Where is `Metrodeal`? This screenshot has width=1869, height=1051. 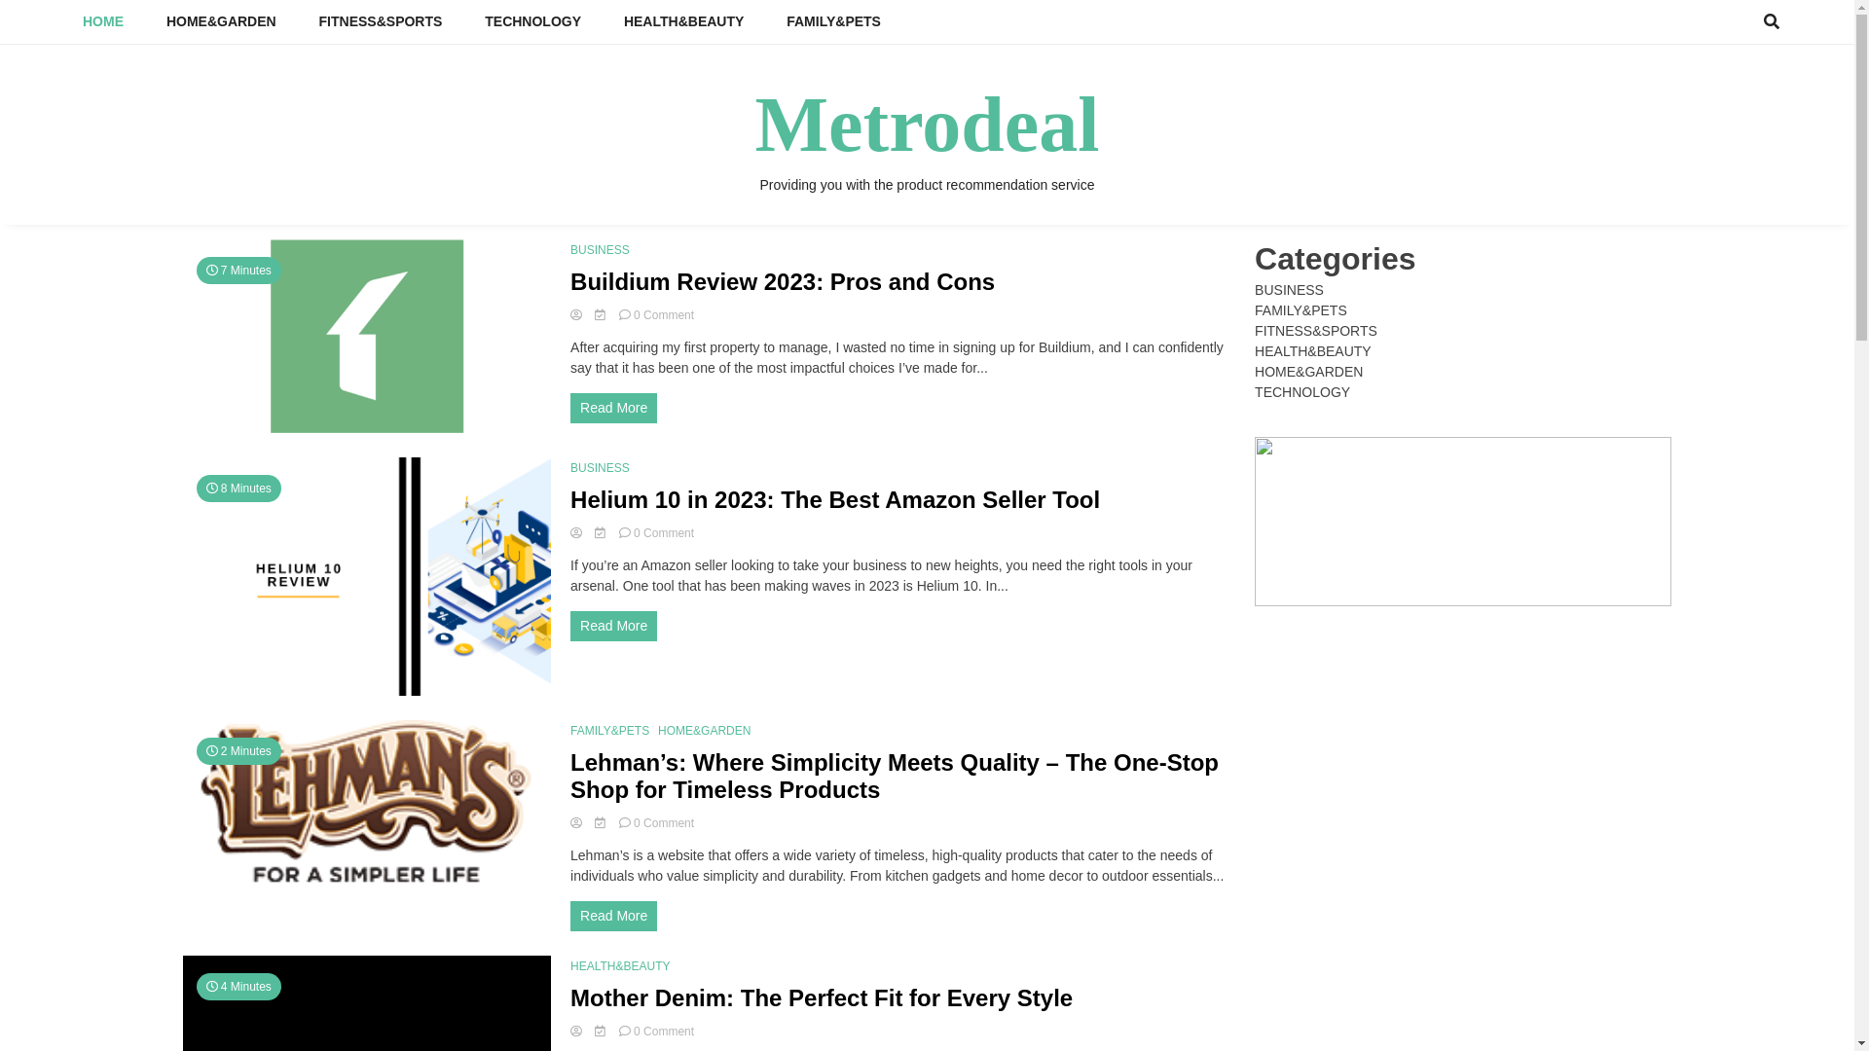 Metrodeal is located at coordinates (928, 125).